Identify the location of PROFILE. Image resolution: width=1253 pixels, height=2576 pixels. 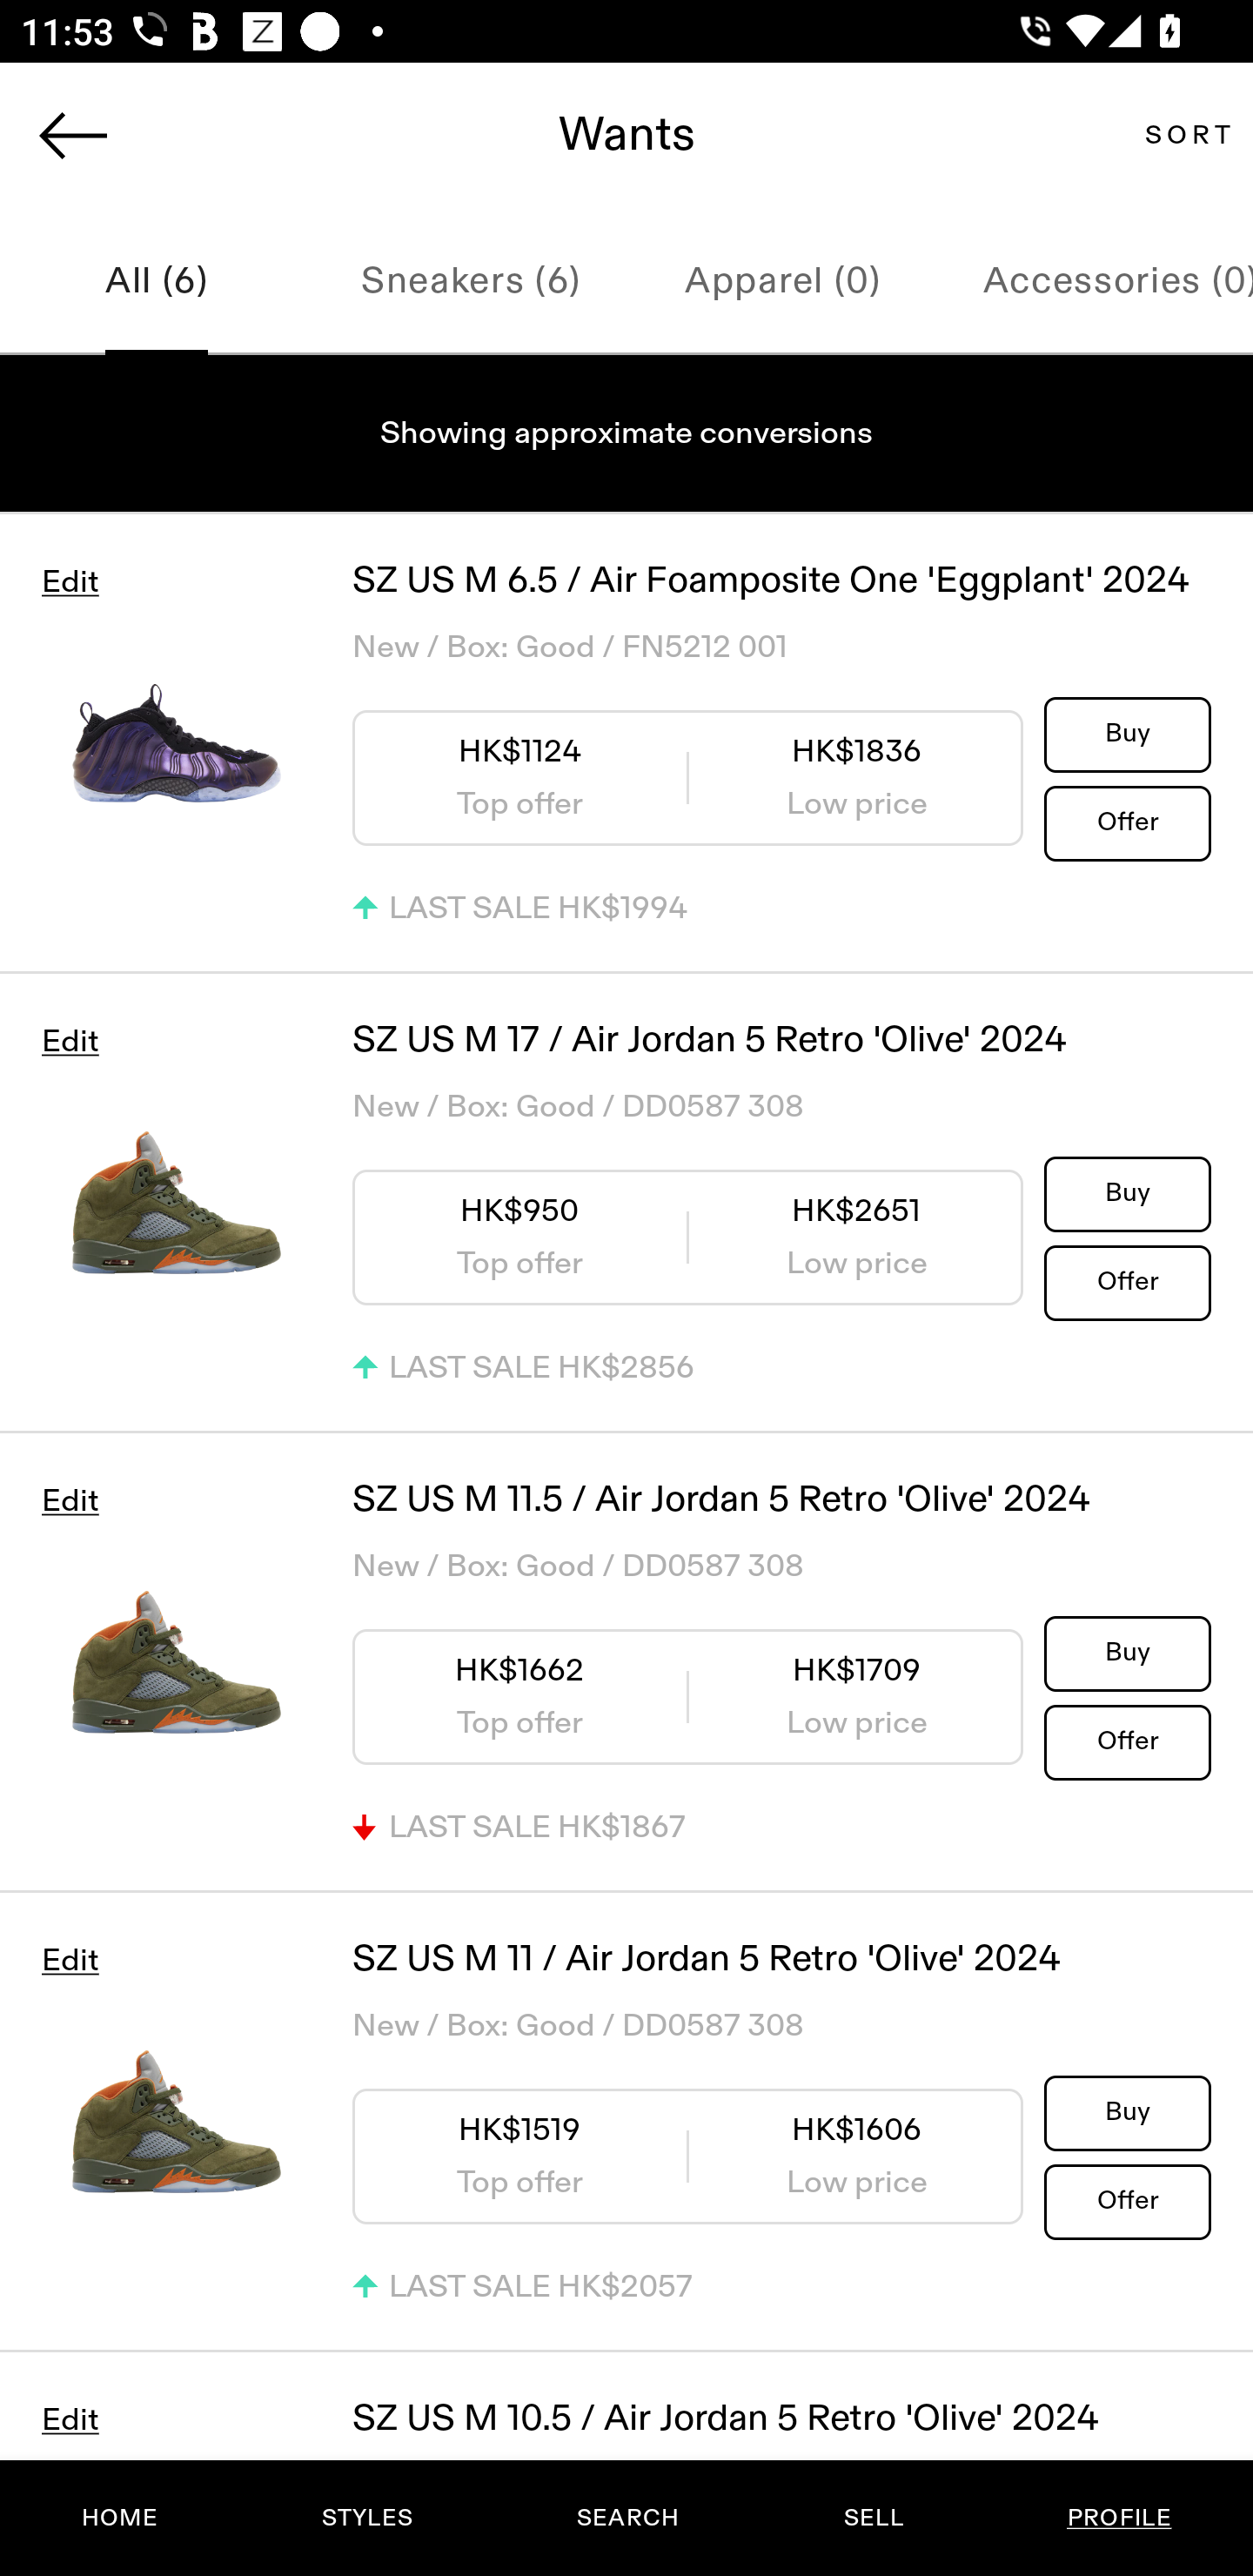
(1119, 2518).